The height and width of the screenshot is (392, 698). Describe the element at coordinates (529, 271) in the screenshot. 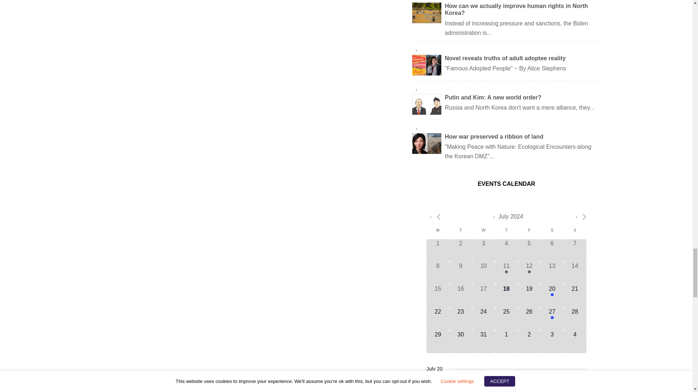

I see `Has events` at that location.